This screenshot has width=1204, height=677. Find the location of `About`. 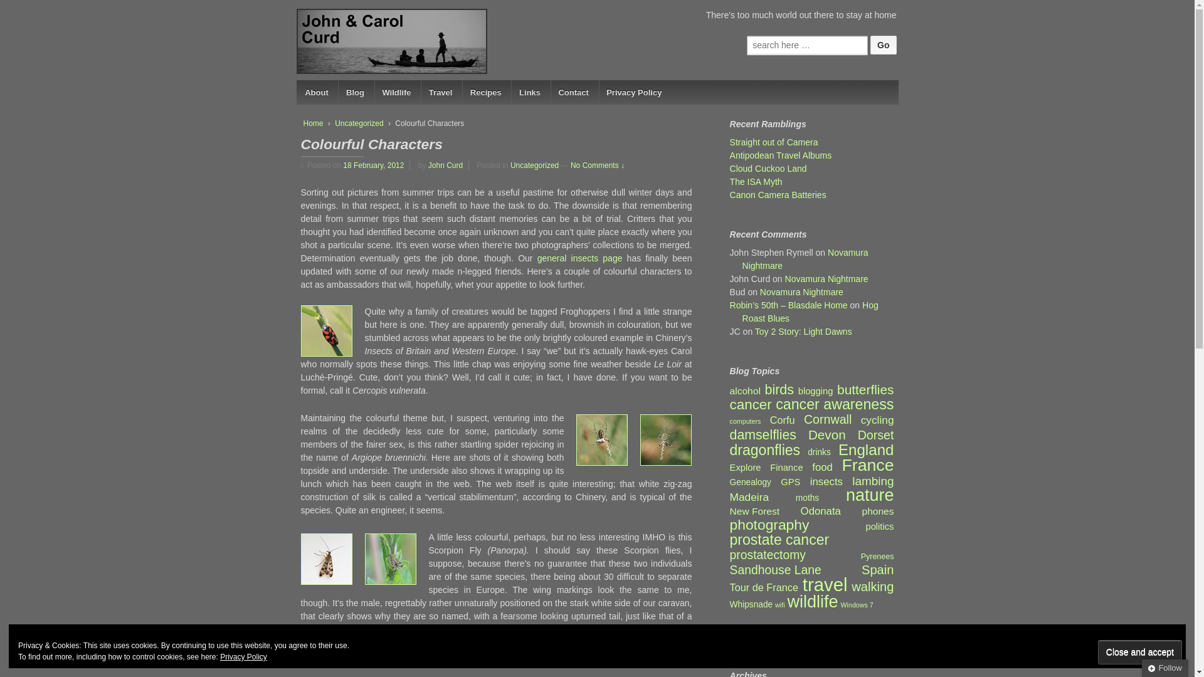

About is located at coordinates (316, 93).